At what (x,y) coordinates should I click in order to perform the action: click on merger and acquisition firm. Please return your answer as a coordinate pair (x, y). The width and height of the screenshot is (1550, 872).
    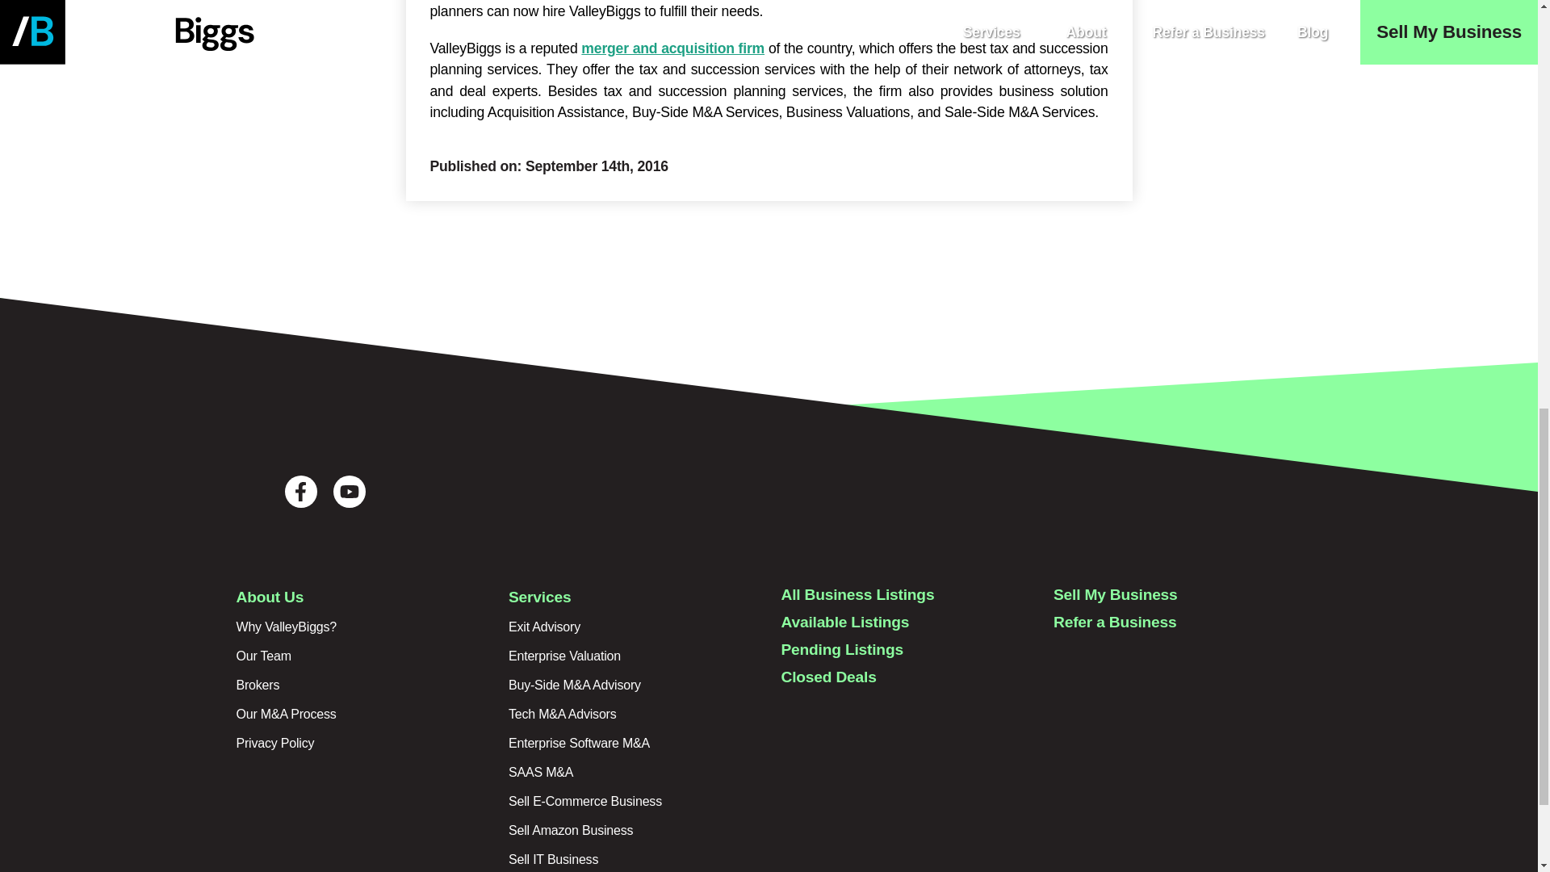
    Looking at the image, I should click on (672, 48).